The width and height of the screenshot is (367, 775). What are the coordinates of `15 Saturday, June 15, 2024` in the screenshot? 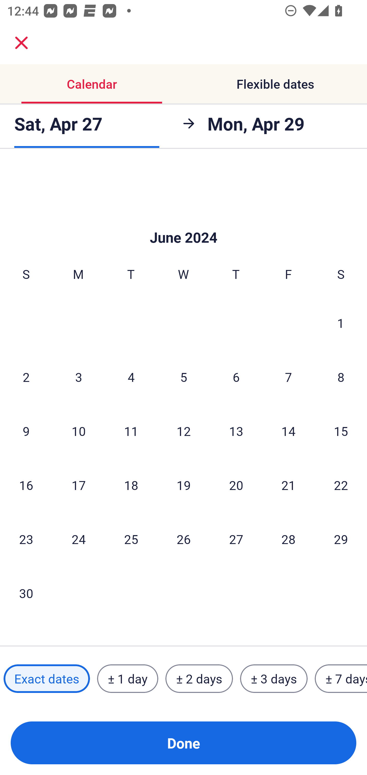 It's located at (341, 431).